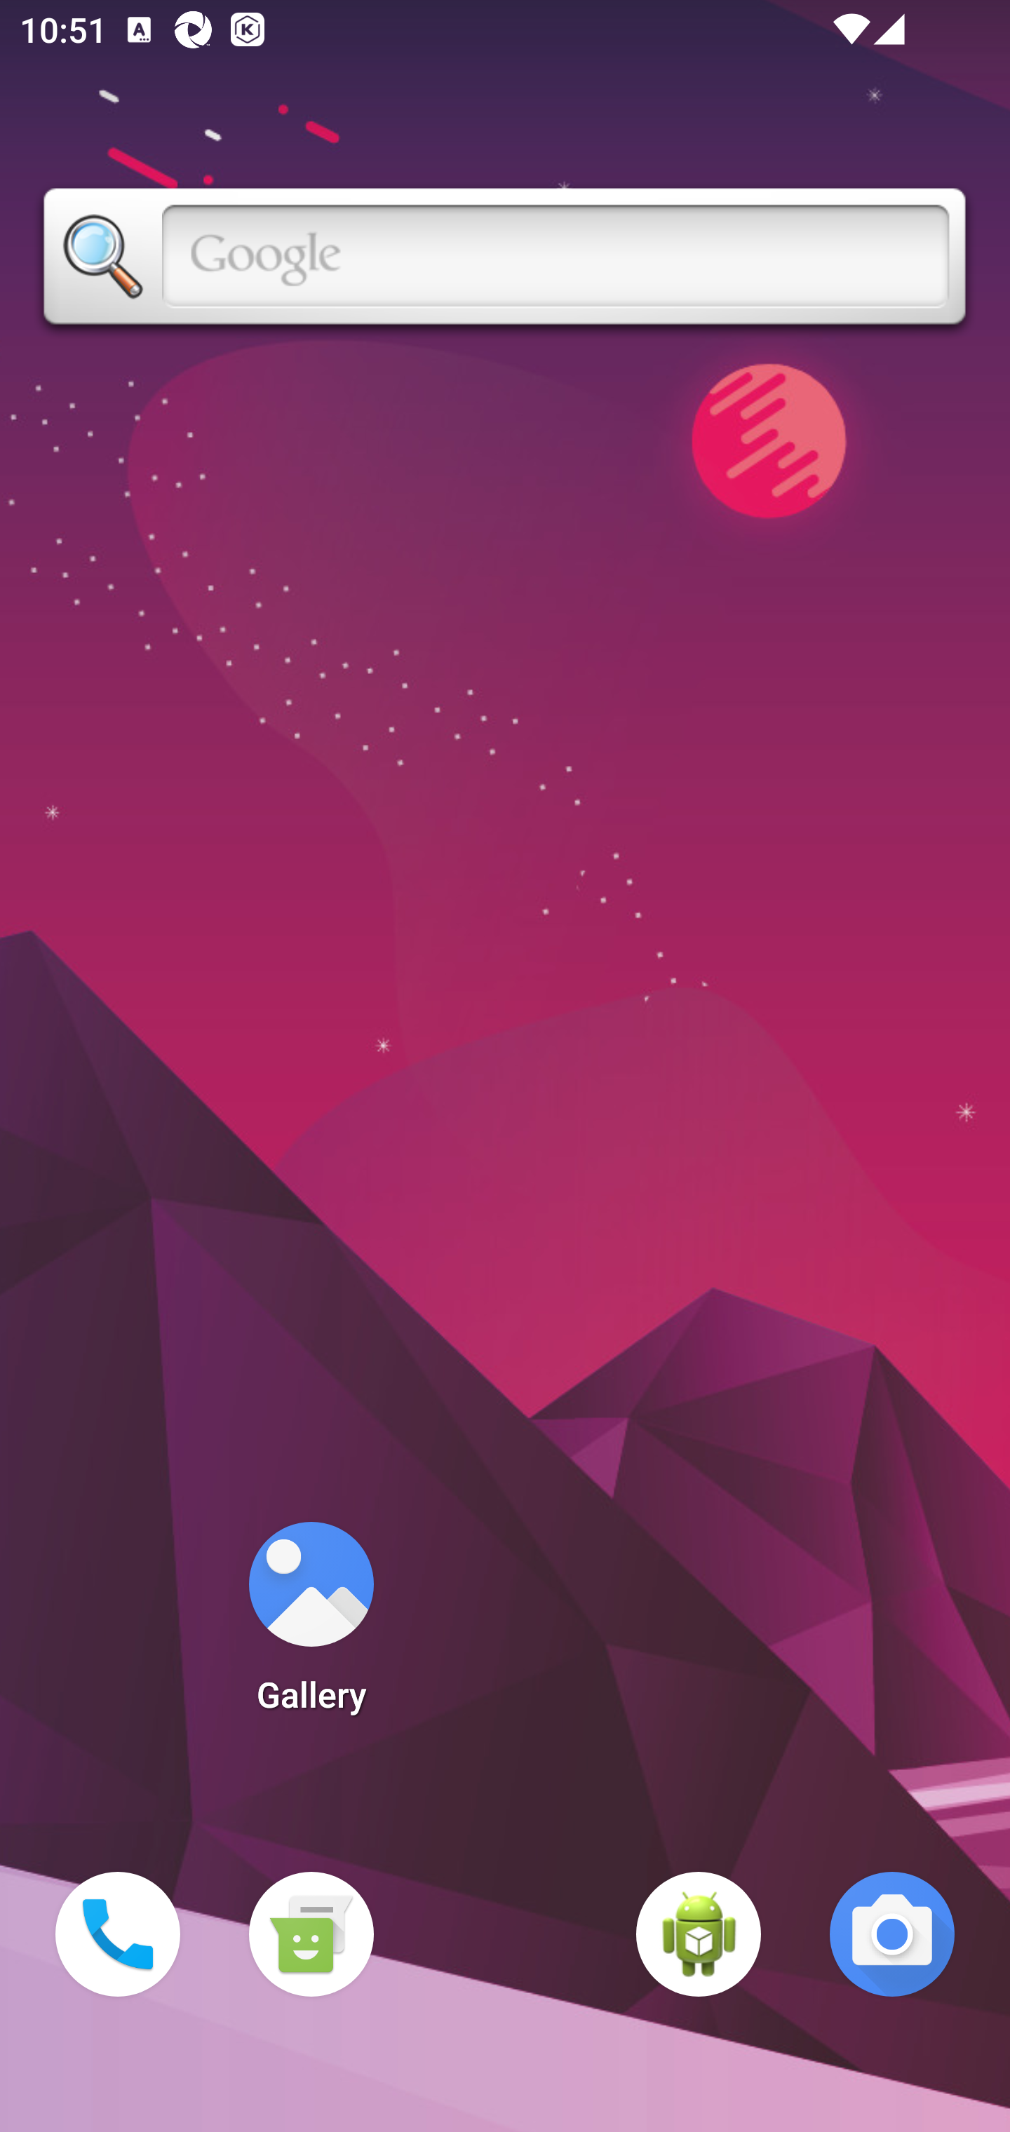 The height and width of the screenshot is (2132, 1010). I want to click on Messaging, so click(311, 1934).